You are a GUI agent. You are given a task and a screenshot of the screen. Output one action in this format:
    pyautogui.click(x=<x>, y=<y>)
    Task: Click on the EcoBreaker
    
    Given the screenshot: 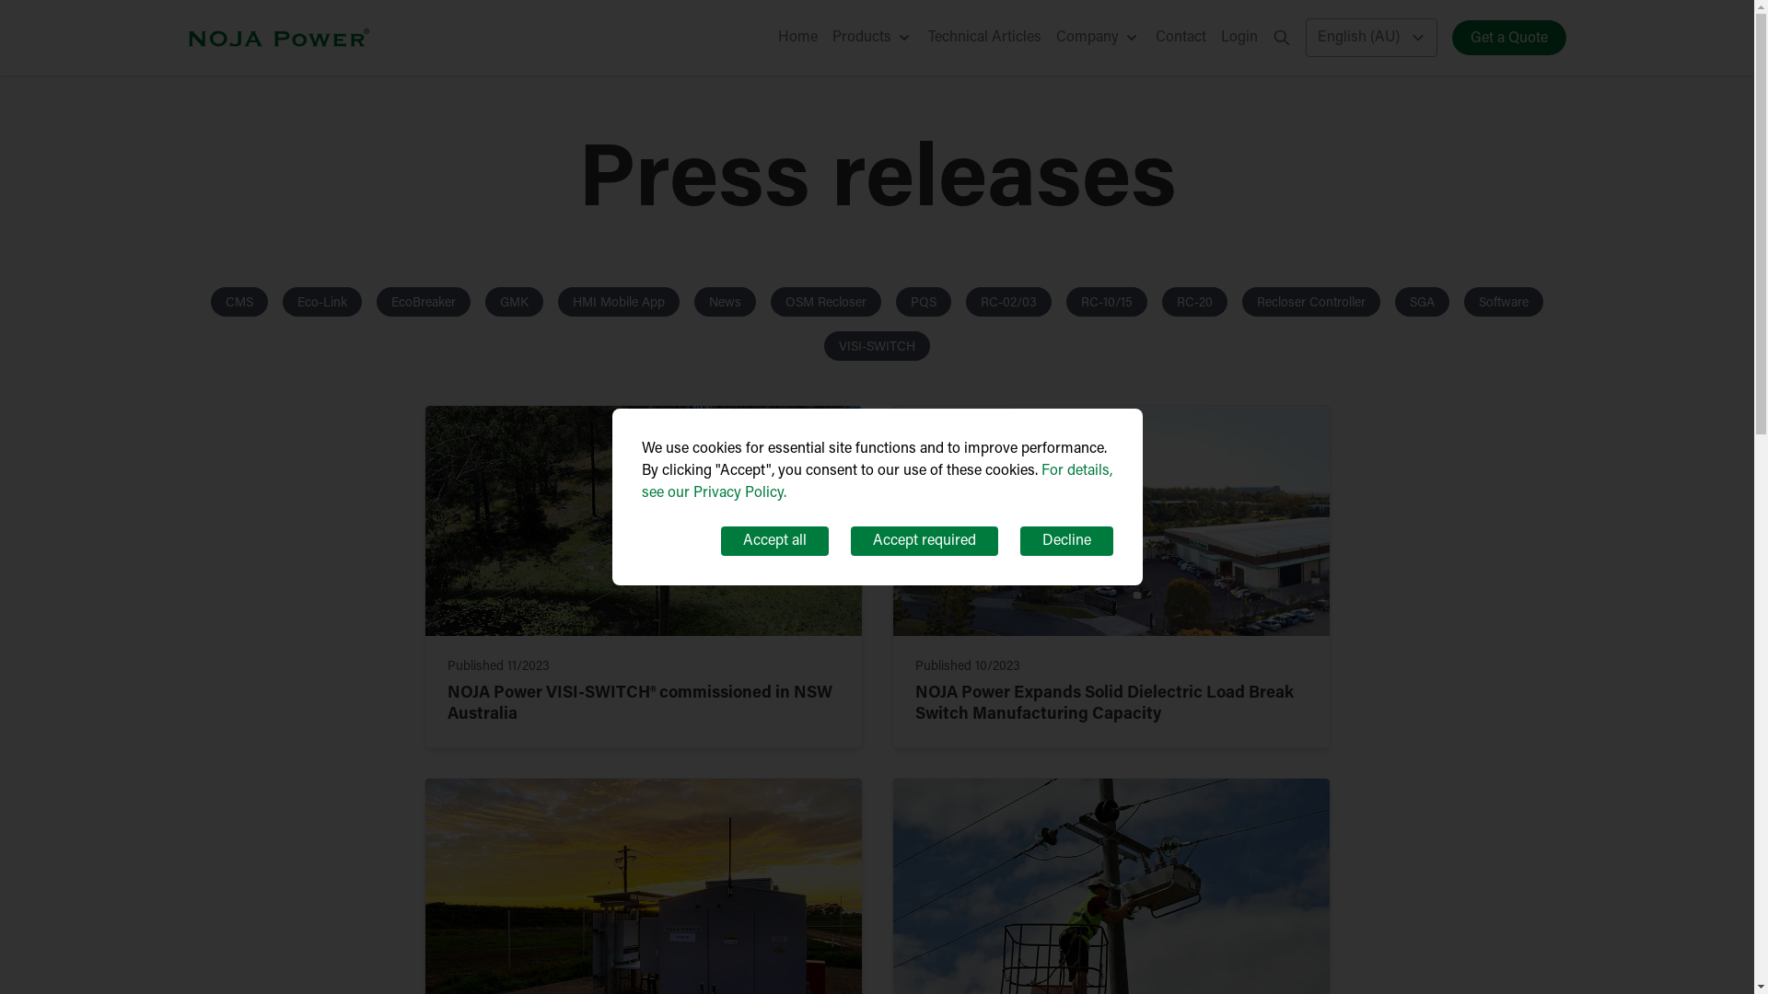 What is the action you would take?
    pyautogui.click(x=424, y=302)
    